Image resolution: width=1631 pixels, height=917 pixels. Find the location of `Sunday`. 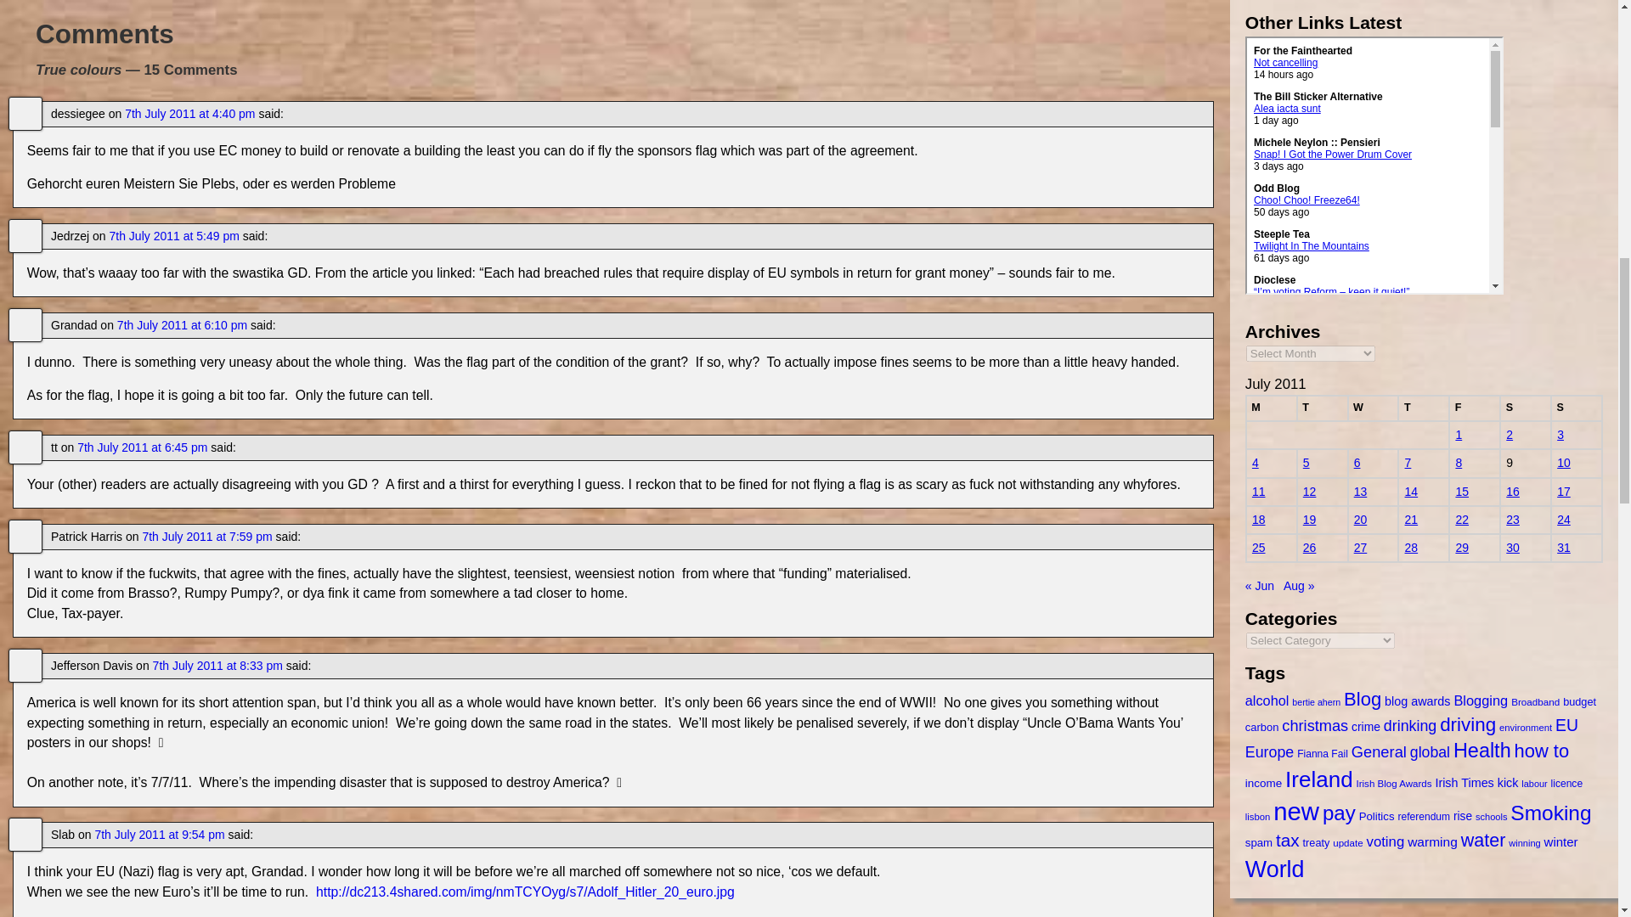

Sunday is located at coordinates (1576, 408).